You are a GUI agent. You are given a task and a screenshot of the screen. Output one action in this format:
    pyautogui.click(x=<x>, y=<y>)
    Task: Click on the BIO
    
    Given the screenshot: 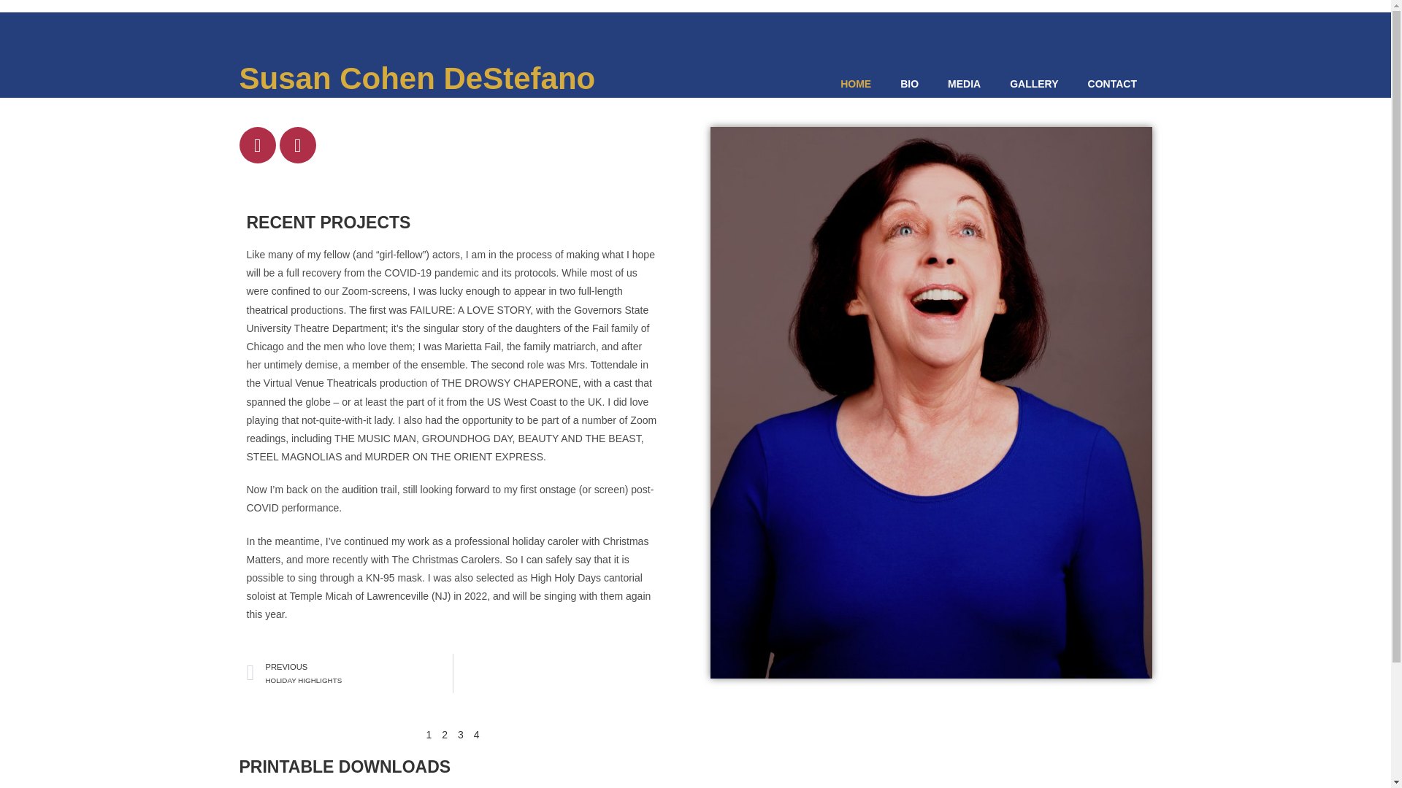 What is the action you would take?
    pyautogui.click(x=910, y=83)
    